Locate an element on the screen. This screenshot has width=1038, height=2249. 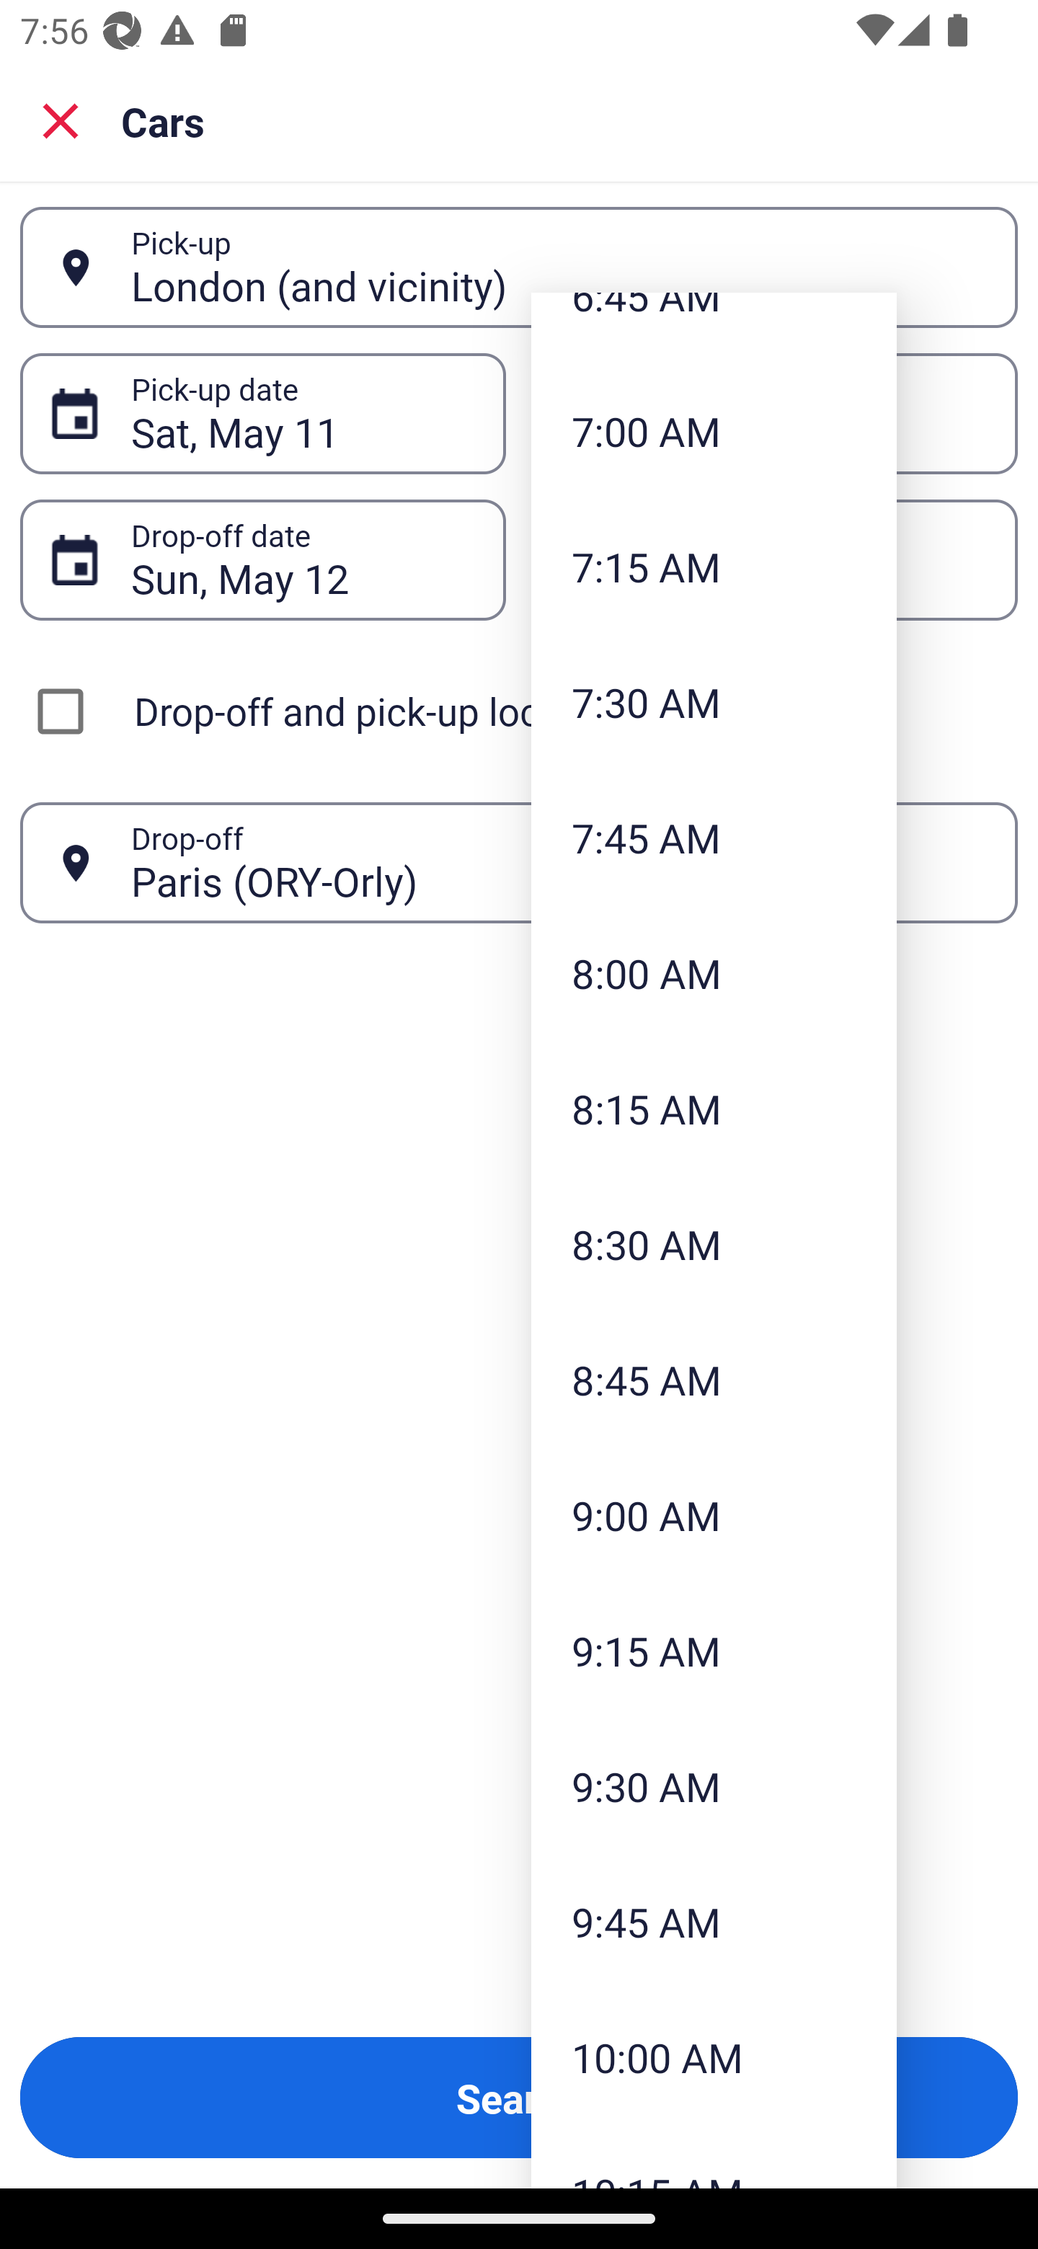
7:00 AM is located at coordinates (714, 431).